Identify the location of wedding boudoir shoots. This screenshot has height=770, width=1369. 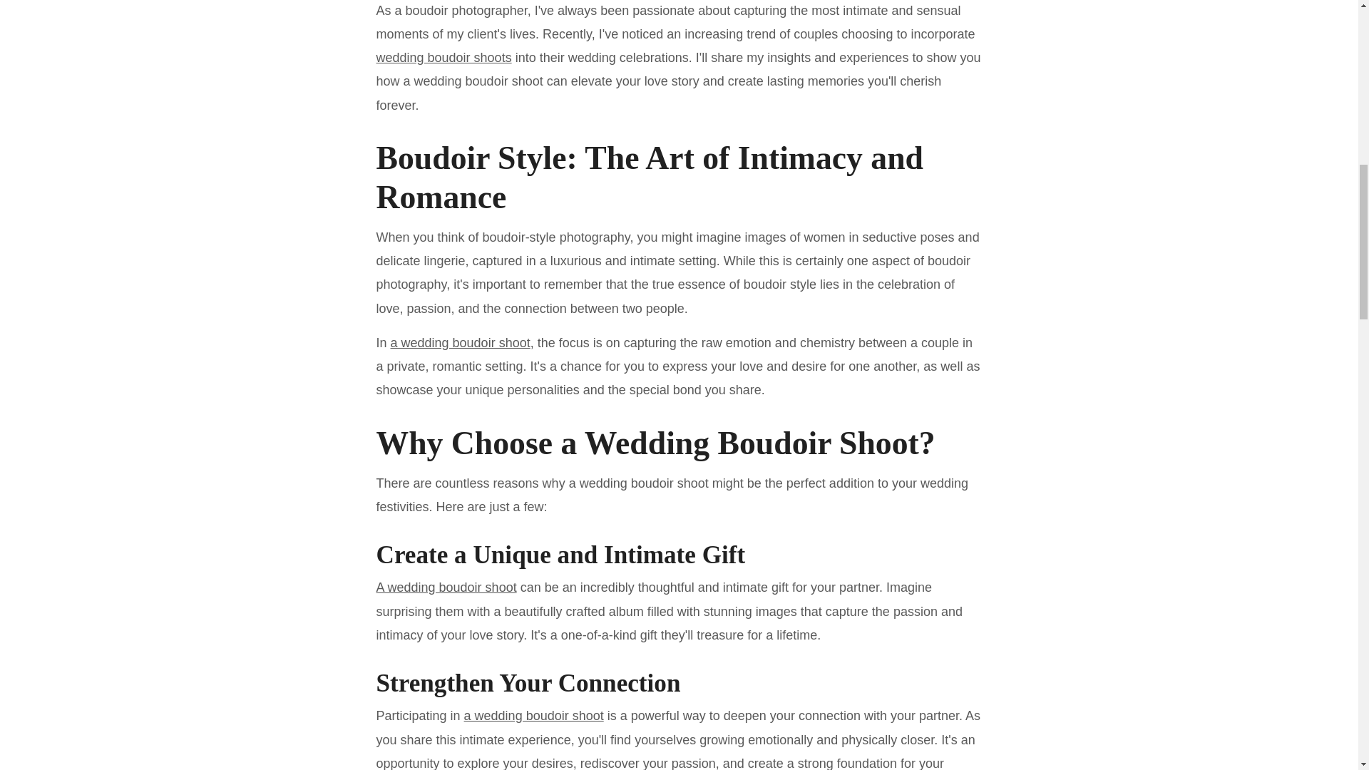
(444, 57).